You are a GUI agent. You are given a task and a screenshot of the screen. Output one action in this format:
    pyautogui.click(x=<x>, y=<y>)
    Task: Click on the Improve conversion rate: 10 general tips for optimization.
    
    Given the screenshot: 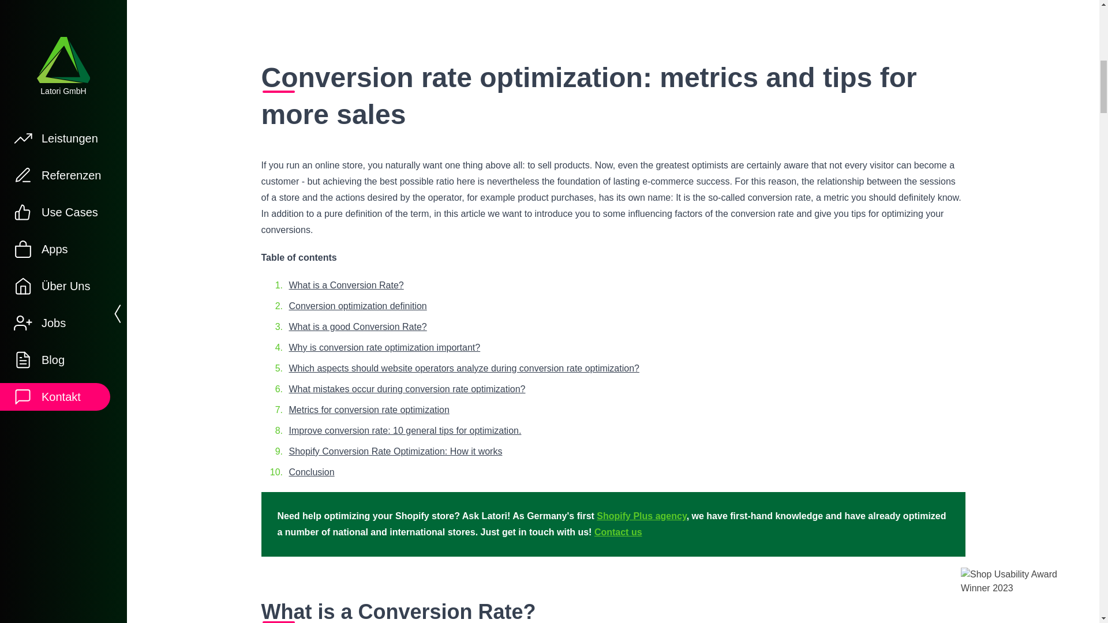 What is the action you would take?
    pyautogui.click(x=404, y=430)
    